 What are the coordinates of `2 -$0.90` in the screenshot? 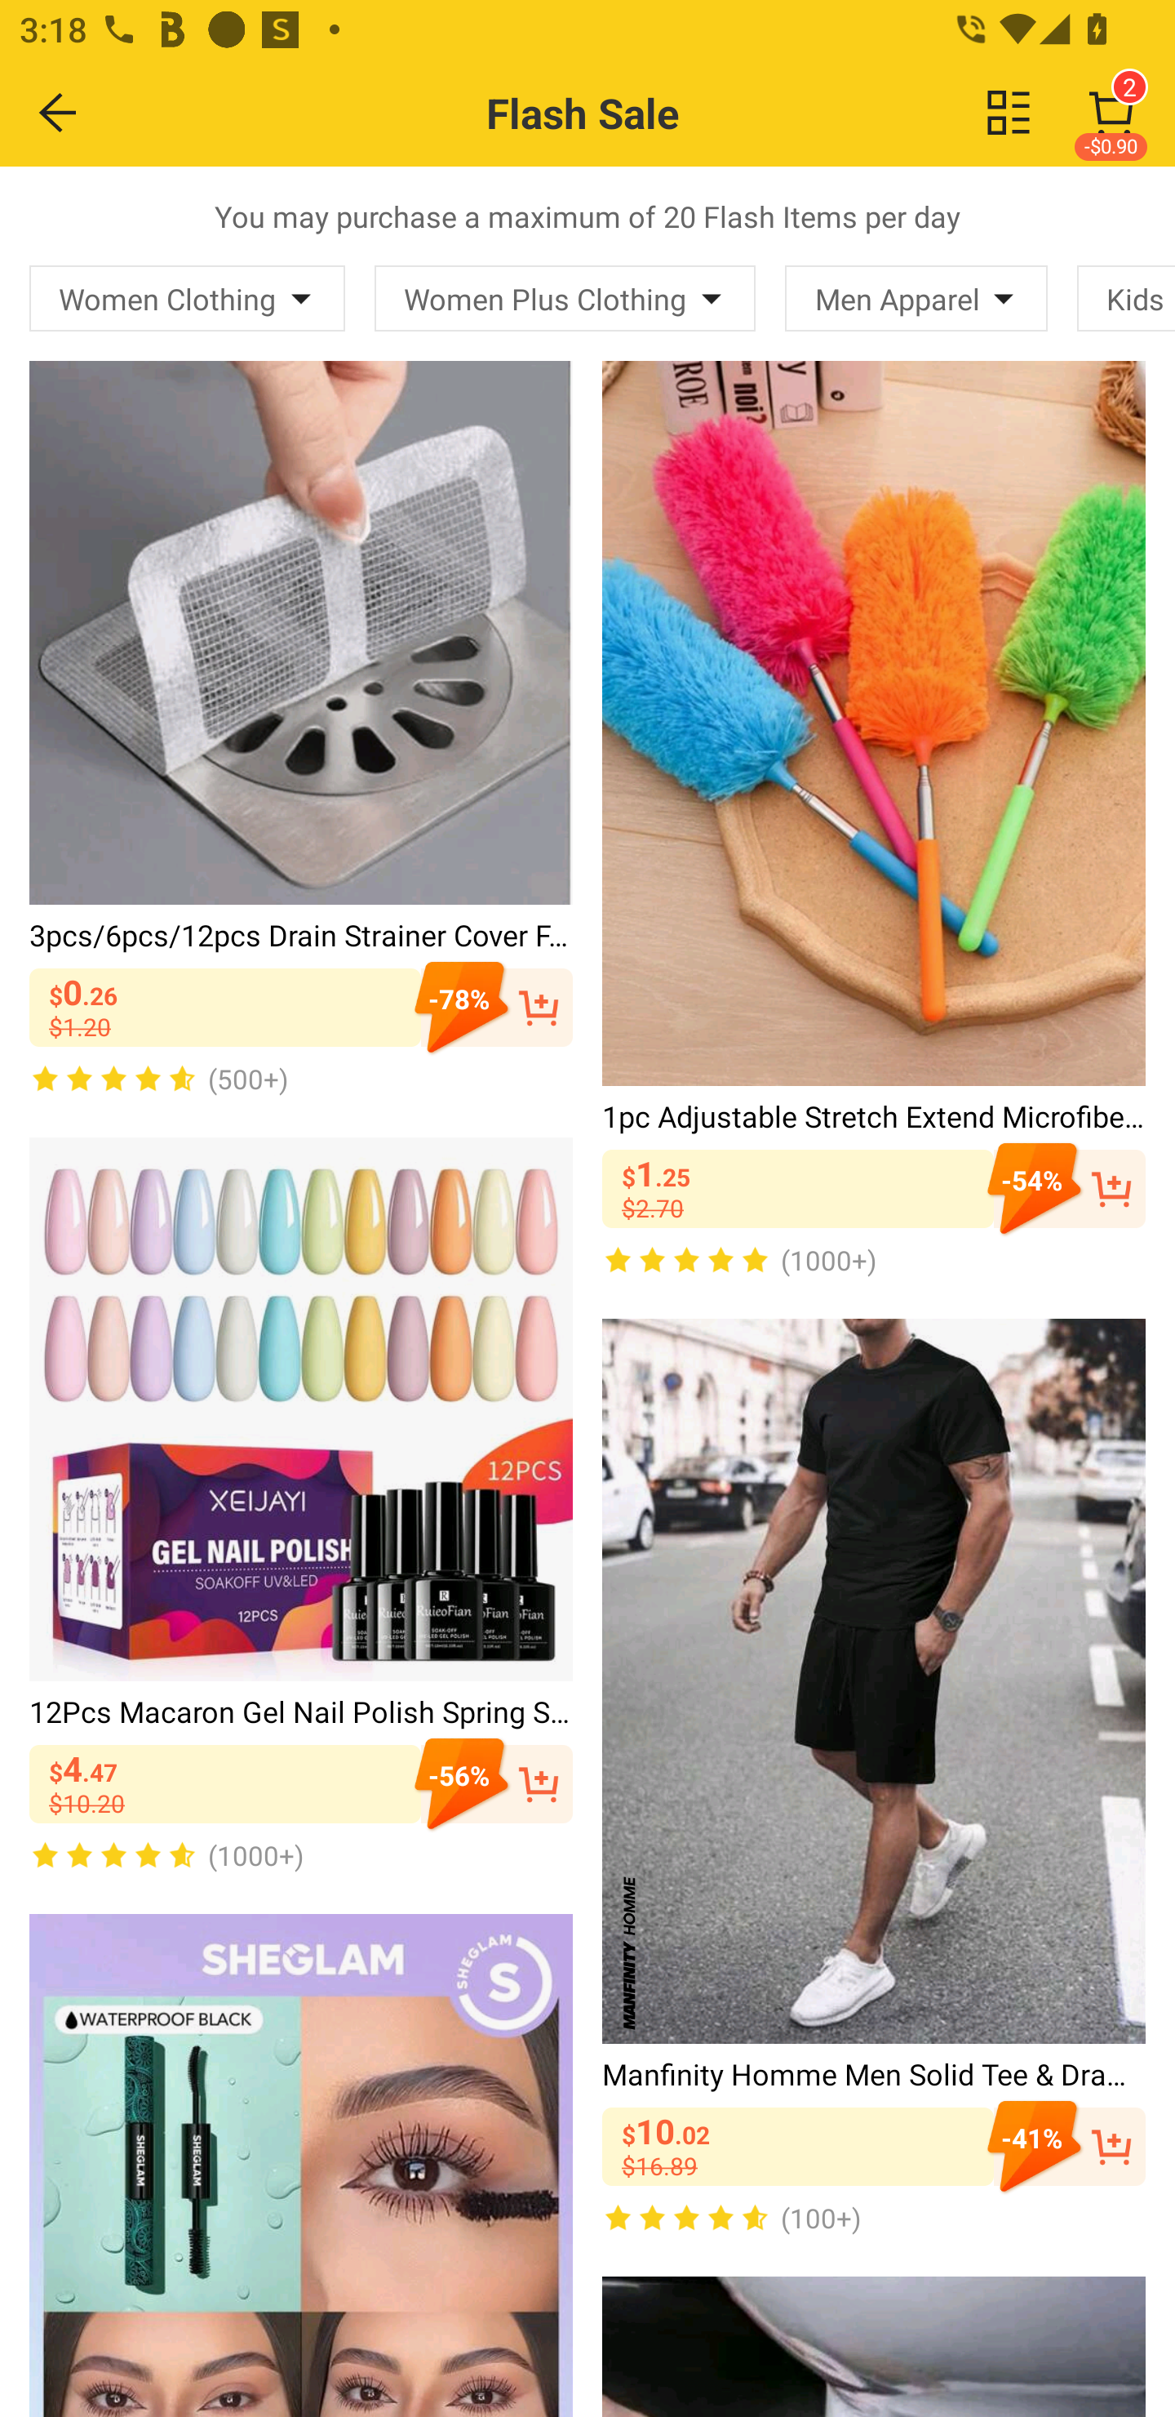 It's located at (1111, 113).